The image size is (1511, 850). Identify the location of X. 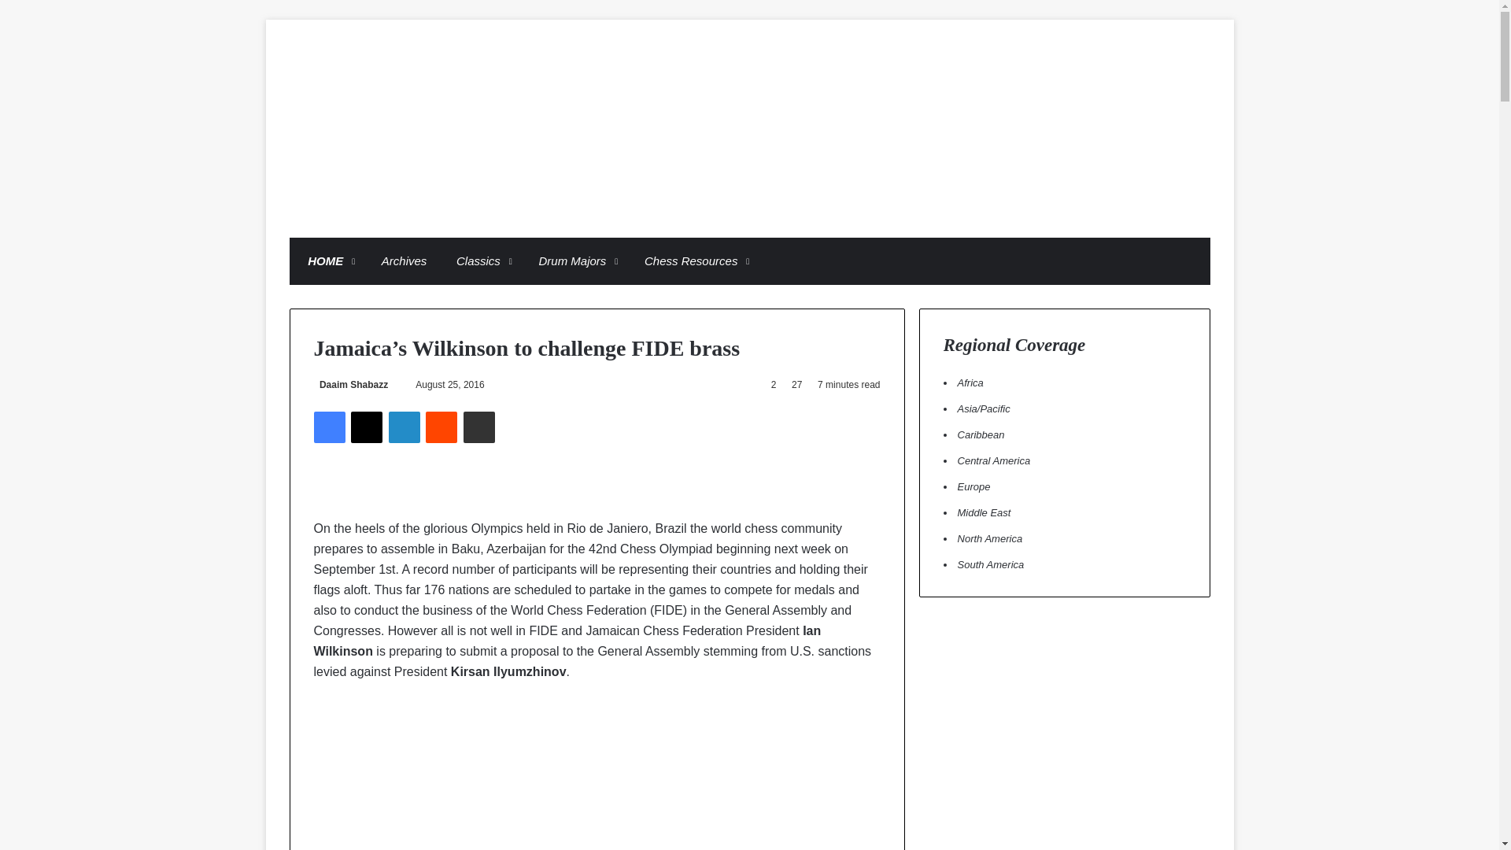
(366, 427).